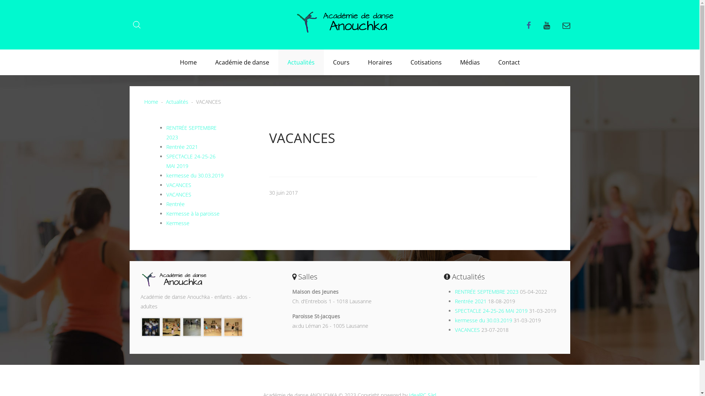  What do you see at coordinates (426, 62) in the screenshot?
I see `Cotisations` at bounding box center [426, 62].